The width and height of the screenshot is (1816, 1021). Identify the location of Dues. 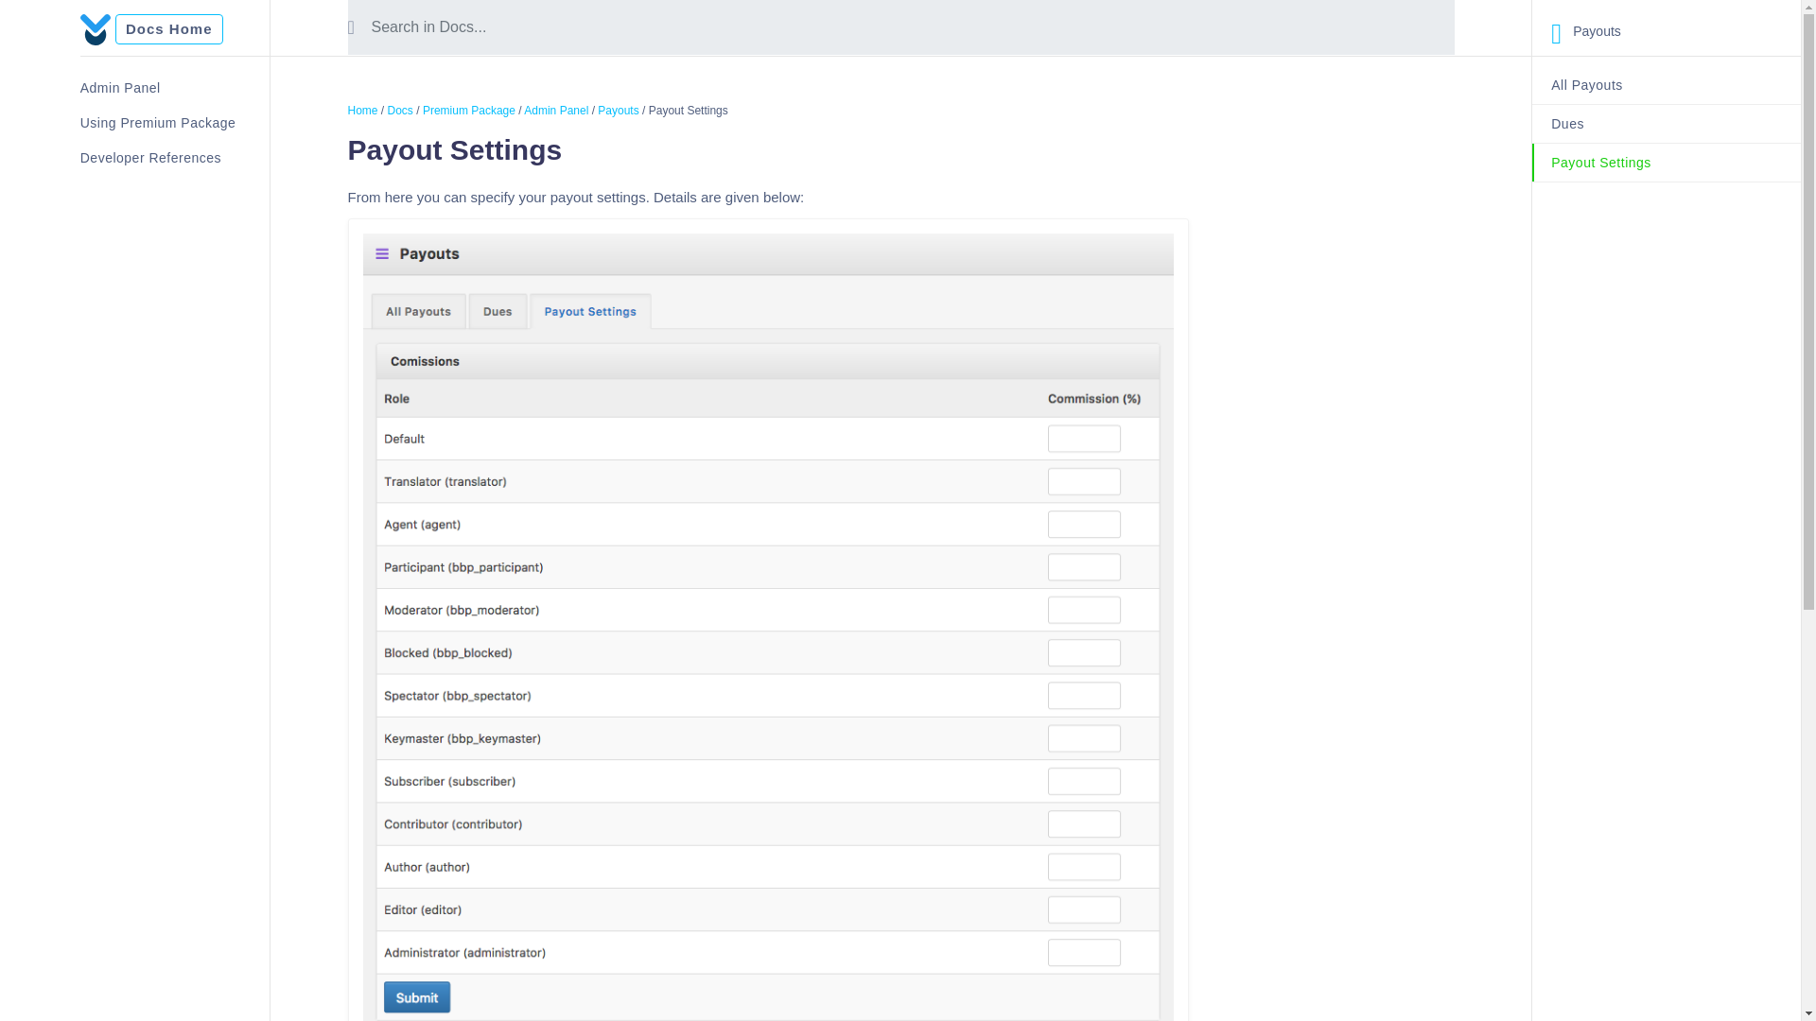
(1667, 125).